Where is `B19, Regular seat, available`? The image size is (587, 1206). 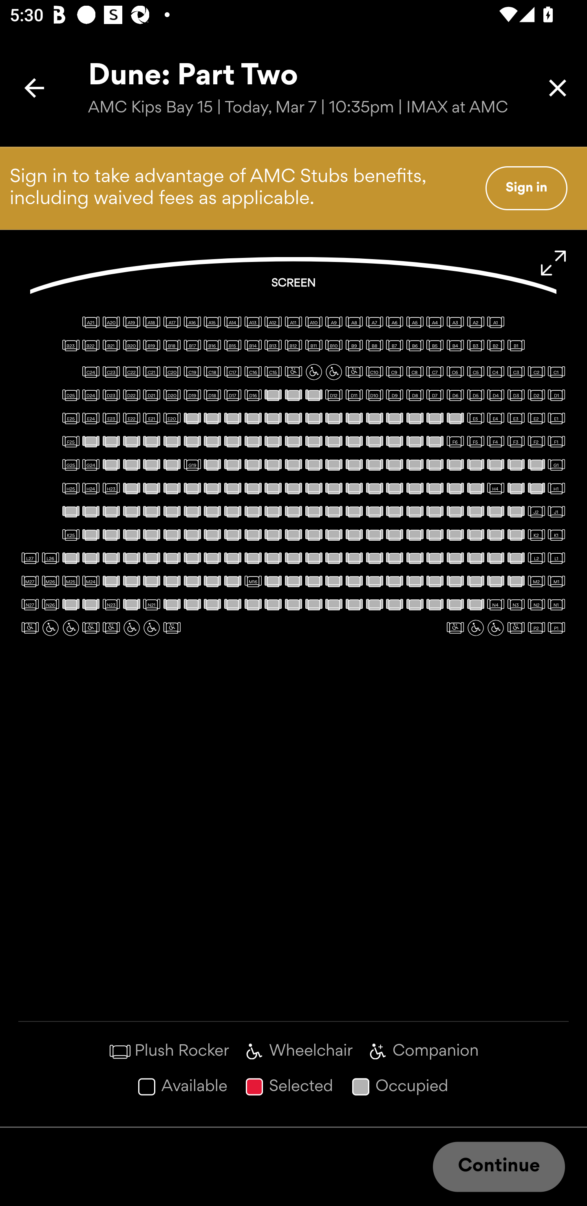 B19, Regular seat, available is located at coordinates (152, 346).